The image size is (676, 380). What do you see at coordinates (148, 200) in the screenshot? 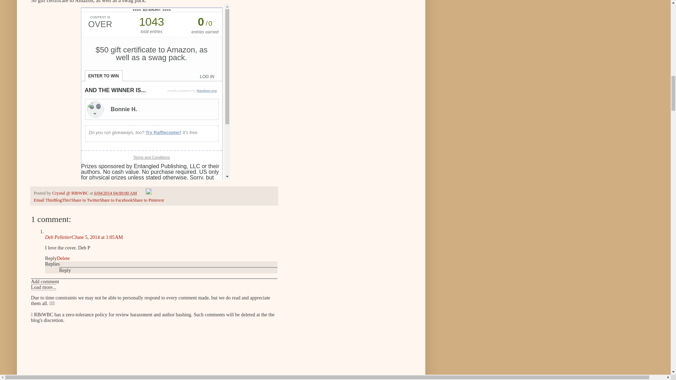
I see `Share to Pinterest` at bounding box center [148, 200].